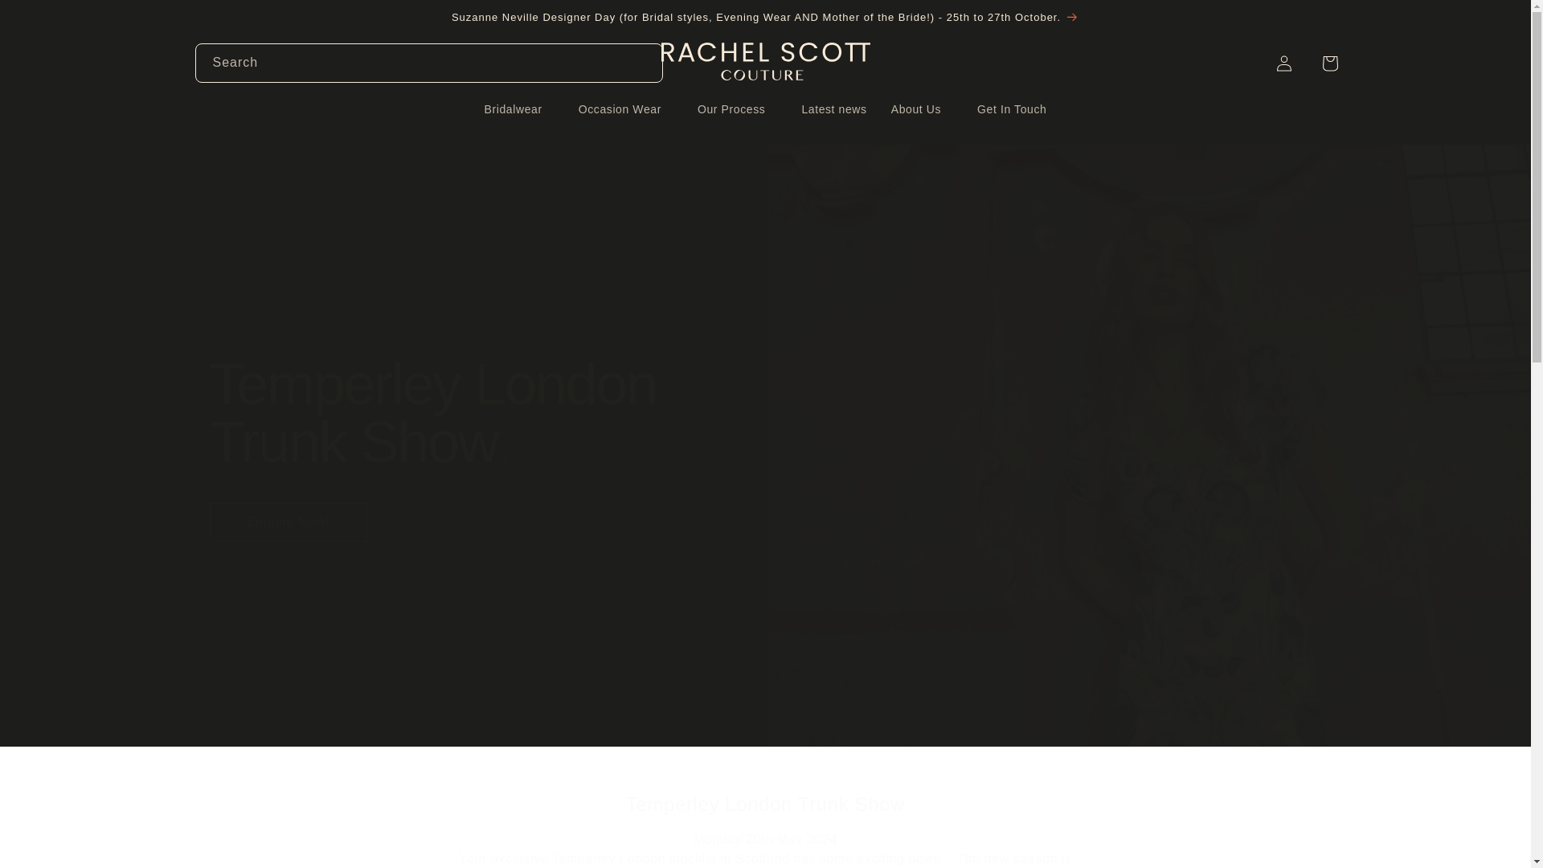 This screenshot has width=1543, height=868. Describe the element at coordinates (48, 18) in the screenshot. I see `Skip to content` at that location.